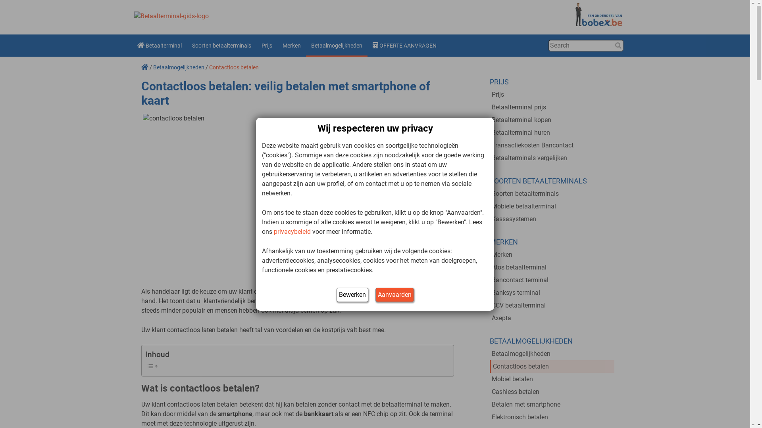 The height and width of the screenshot is (428, 762). Describe the element at coordinates (552, 95) in the screenshot. I see `Prijs` at that location.